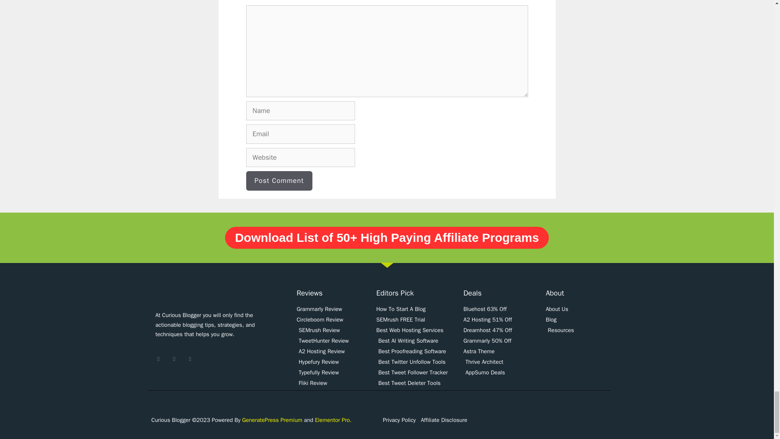 The height and width of the screenshot is (439, 780). Describe the element at coordinates (279, 180) in the screenshot. I see `Post Comment` at that location.